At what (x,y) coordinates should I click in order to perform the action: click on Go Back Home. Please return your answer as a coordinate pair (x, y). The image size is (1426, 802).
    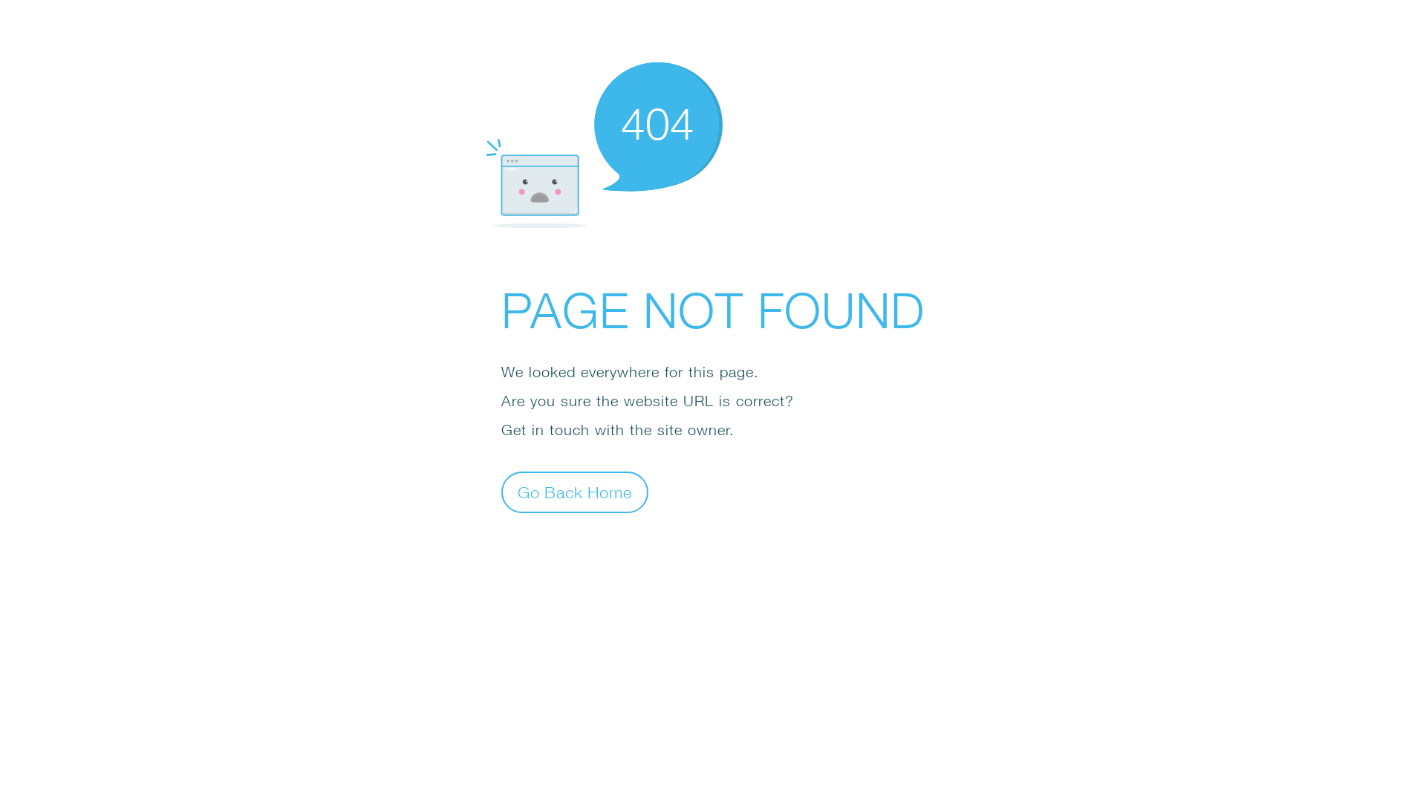
    Looking at the image, I should click on (575, 492).